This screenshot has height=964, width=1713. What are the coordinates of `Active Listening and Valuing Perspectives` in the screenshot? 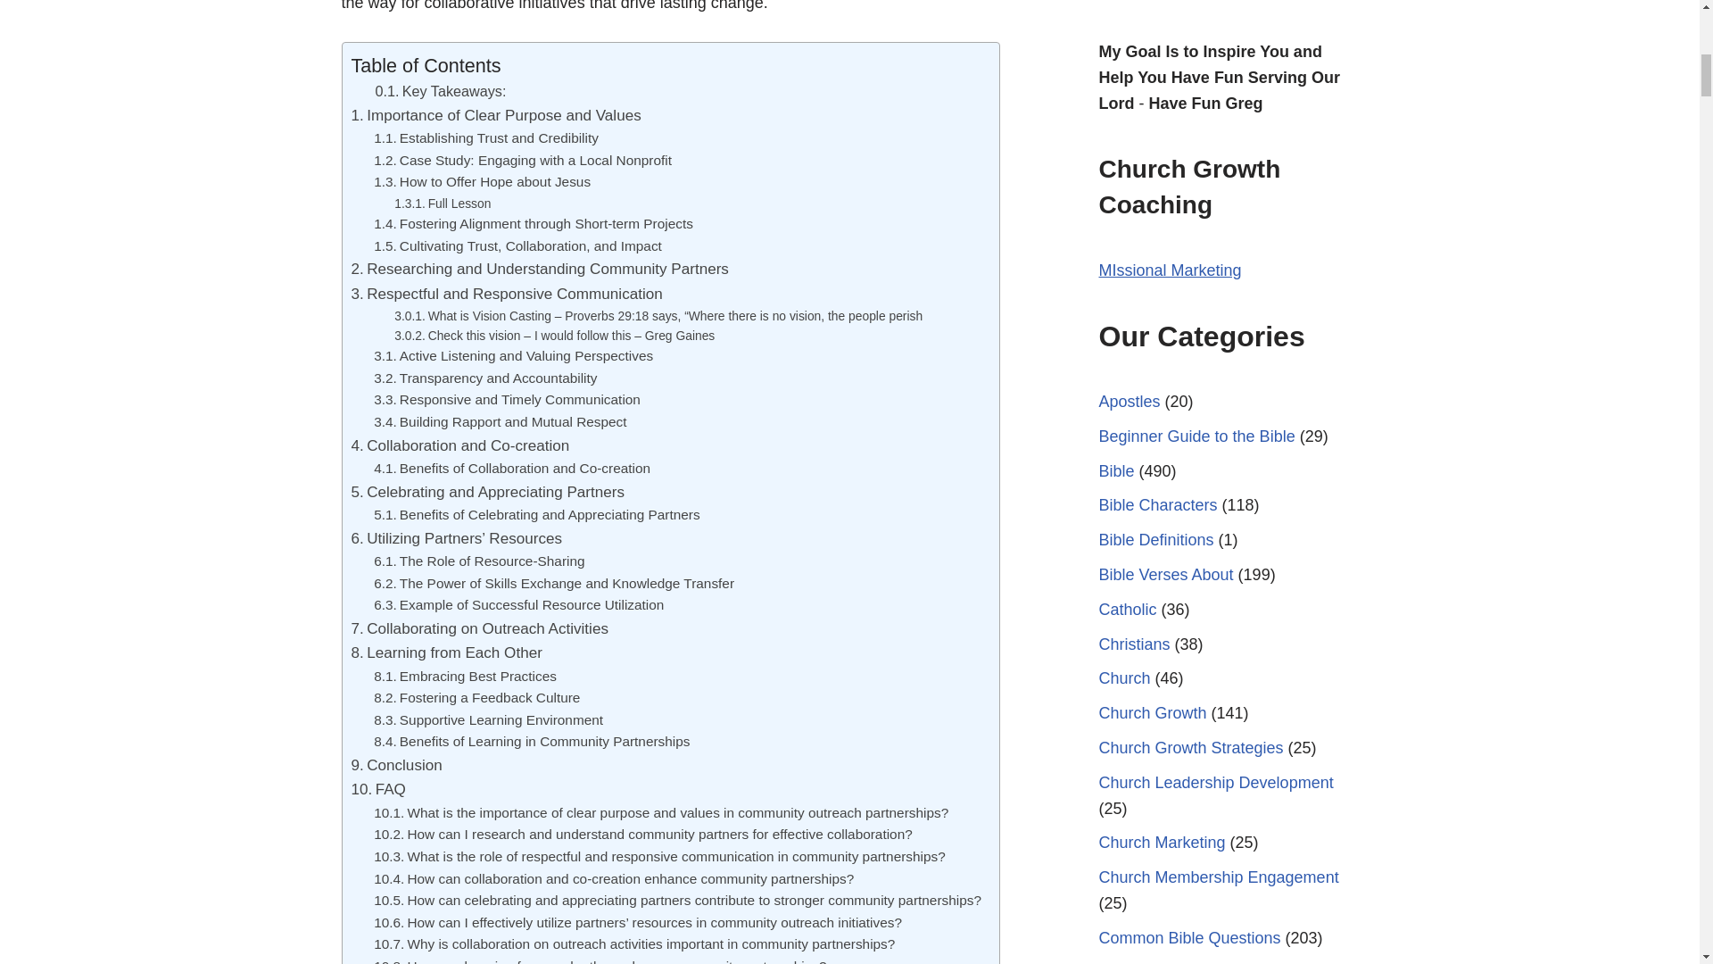 It's located at (512, 355).